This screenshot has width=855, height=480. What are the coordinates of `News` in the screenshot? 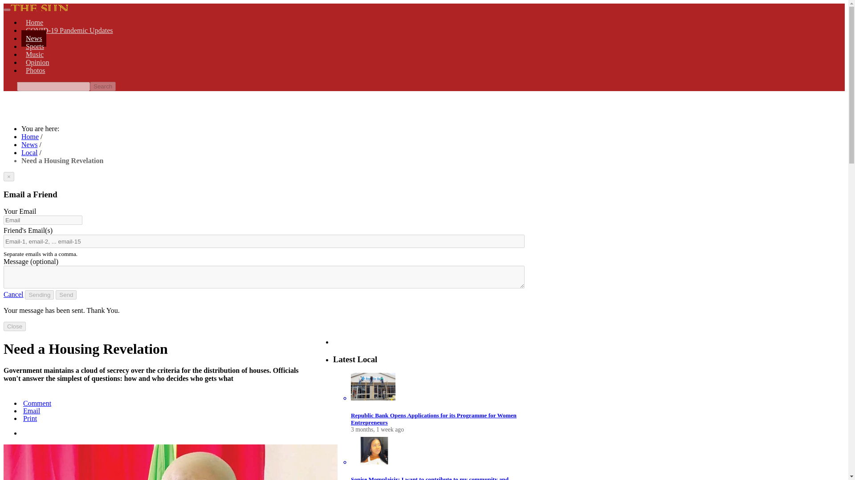 It's located at (34, 38).